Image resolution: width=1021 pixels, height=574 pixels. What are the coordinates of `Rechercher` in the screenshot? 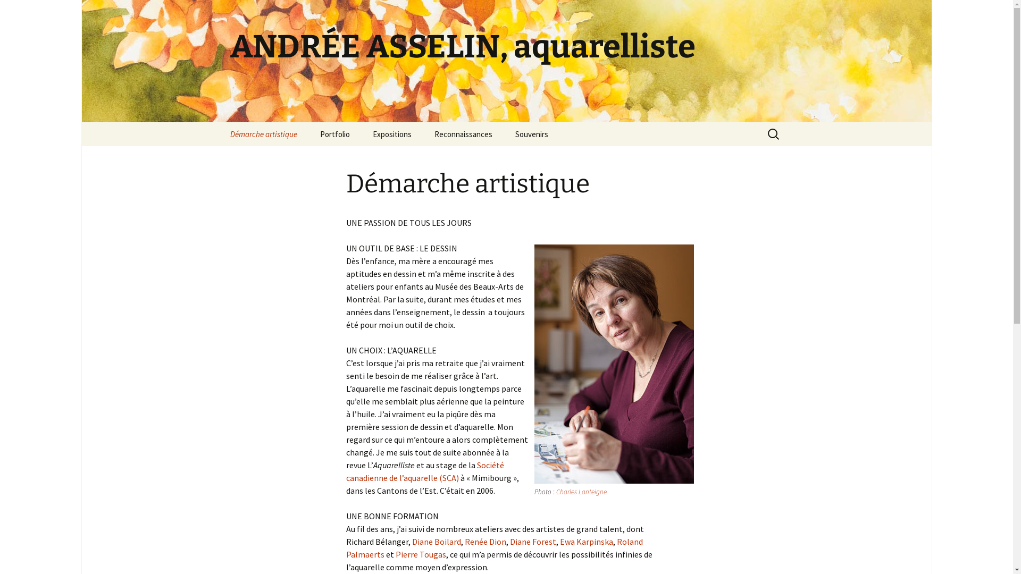 It's located at (13, 12).